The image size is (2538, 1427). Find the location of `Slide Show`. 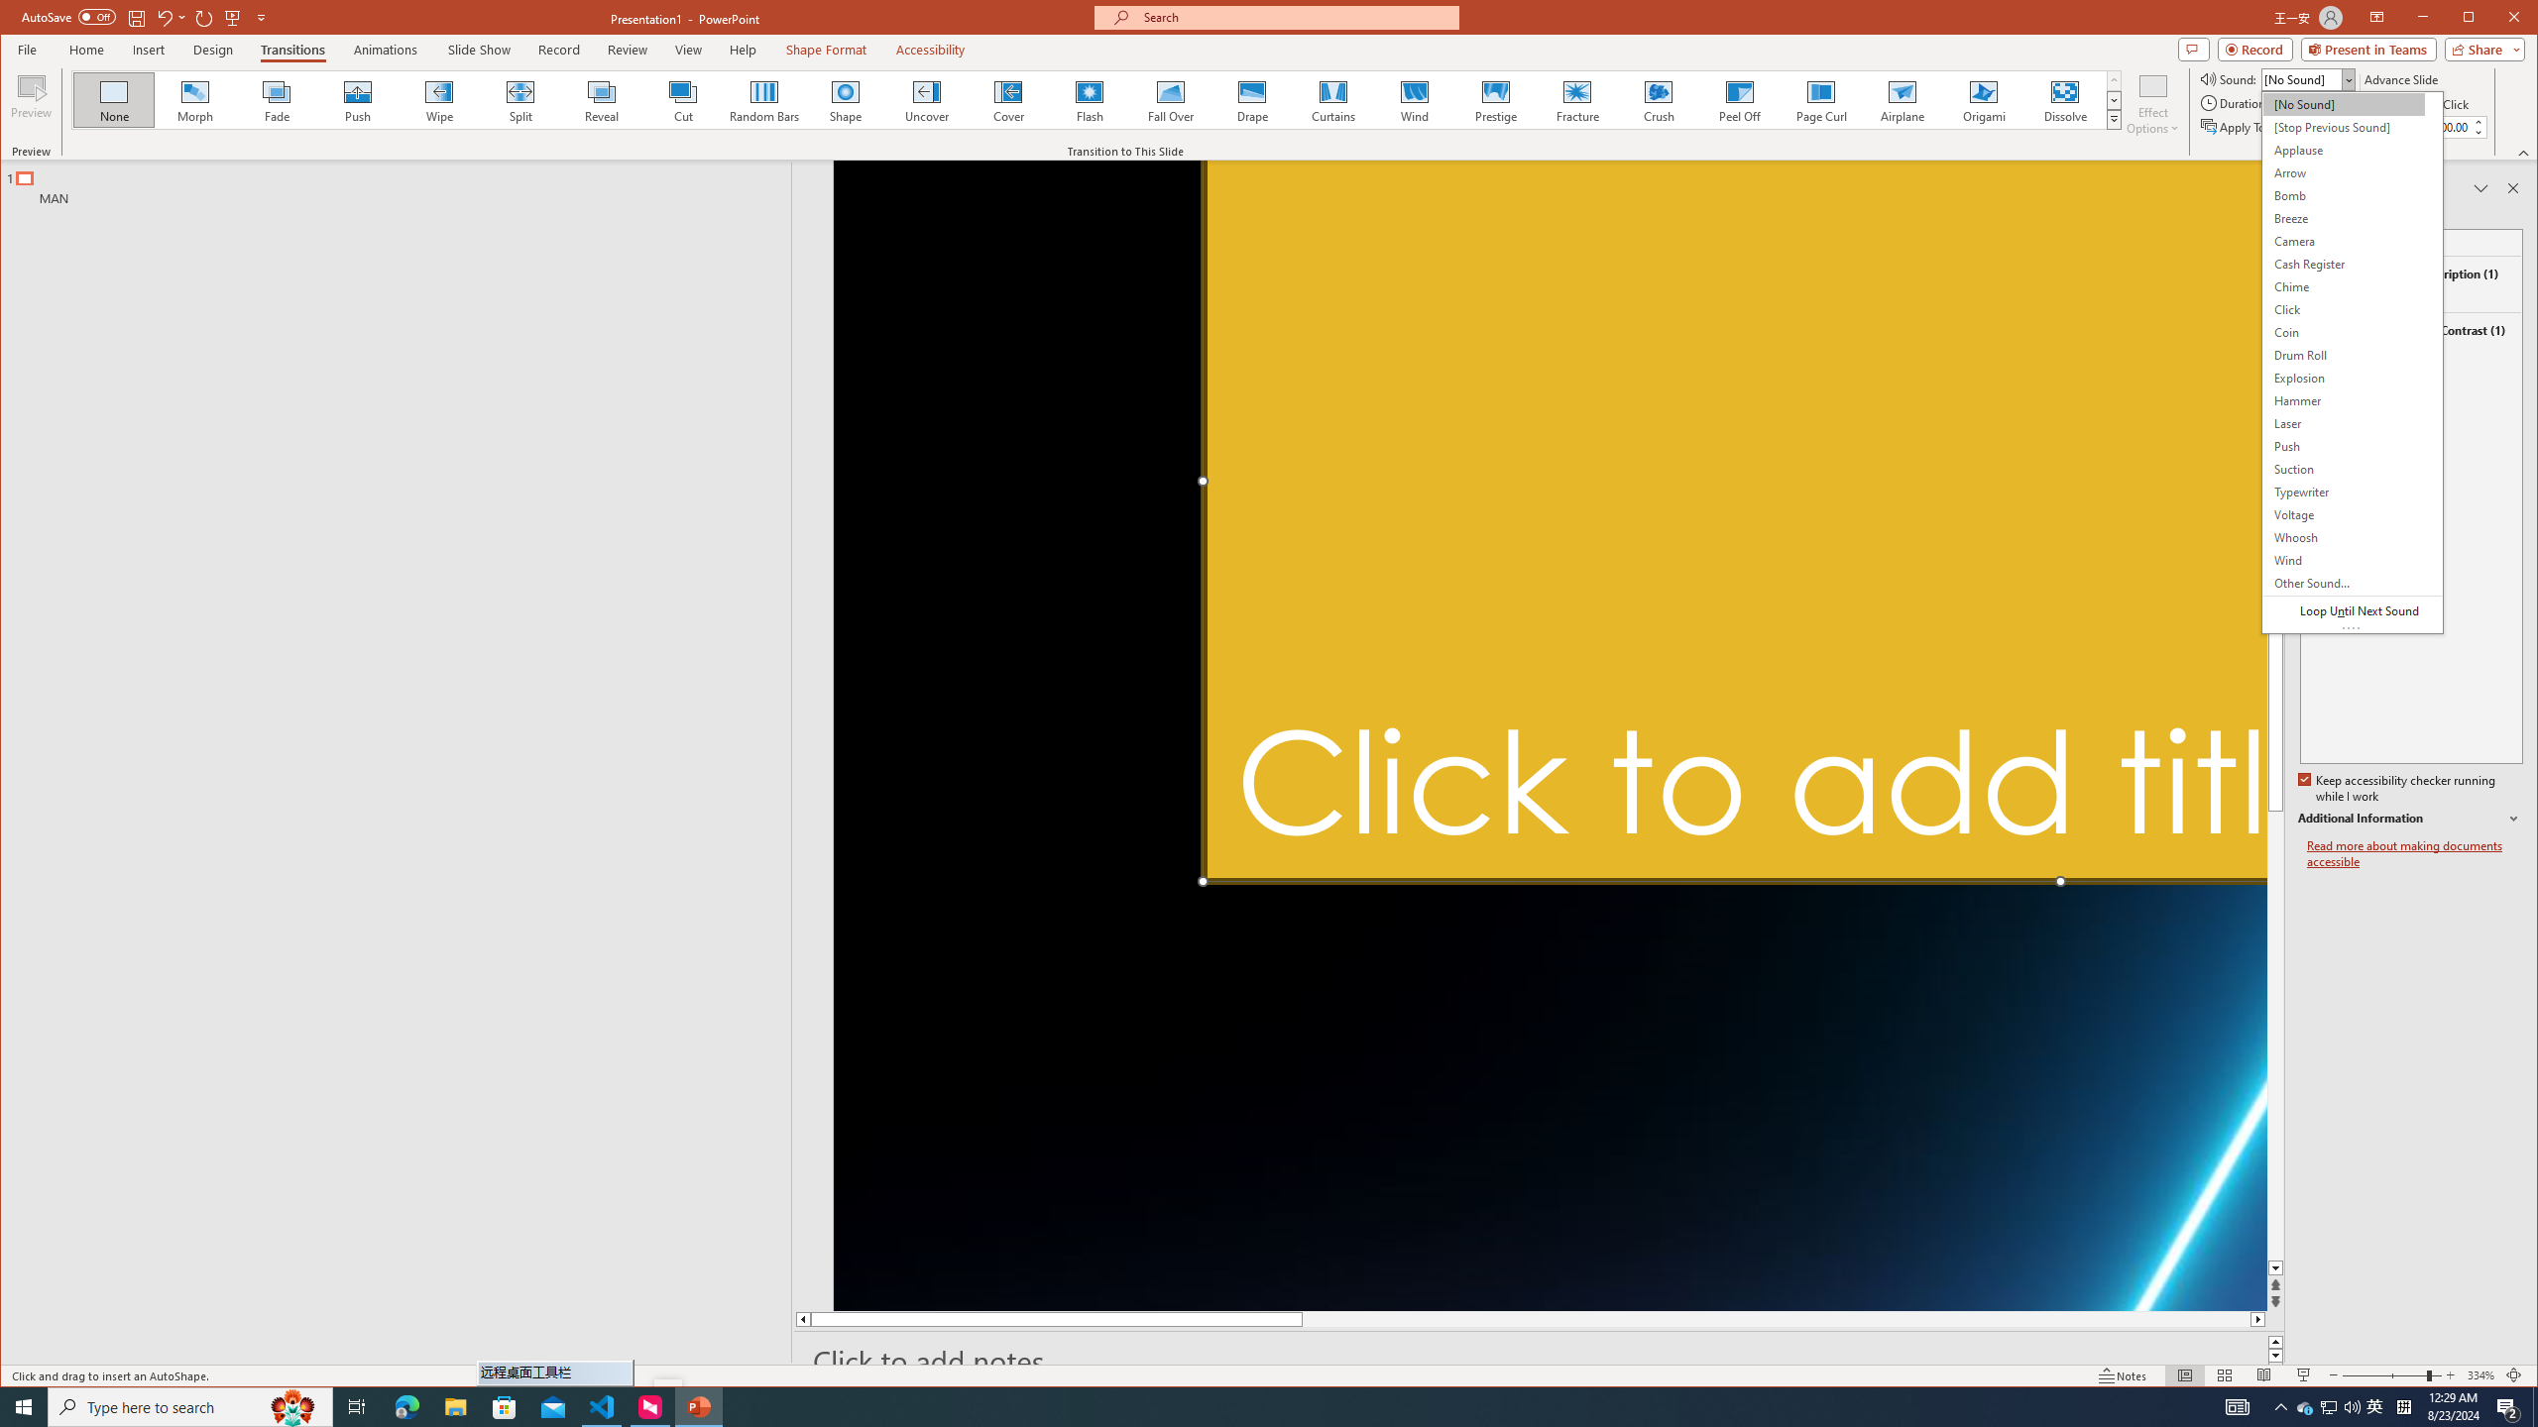

Slide Show is located at coordinates (479, 50).